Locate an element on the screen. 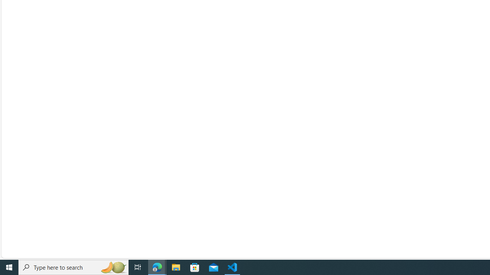 The width and height of the screenshot is (490, 275). Surface Laptop What's new is located at coordinates (190, 142).